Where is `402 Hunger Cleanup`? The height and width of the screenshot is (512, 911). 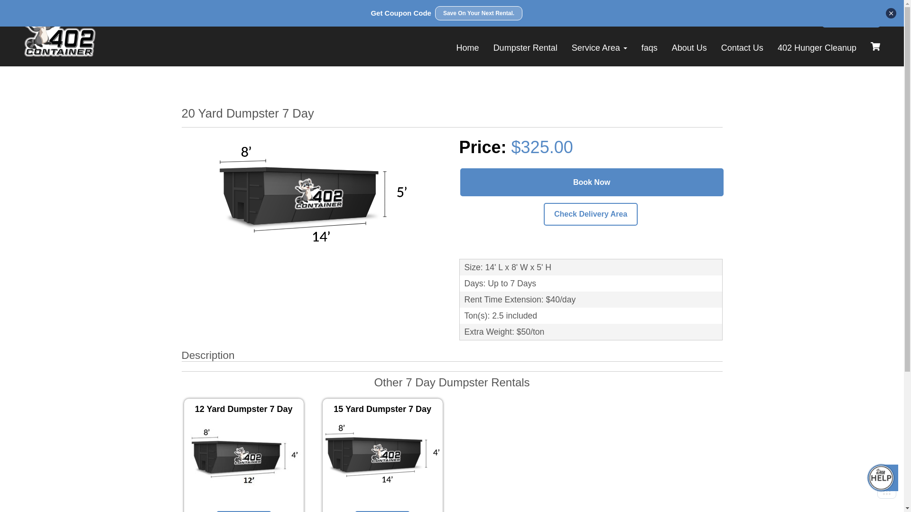 402 Hunger Cleanup is located at coordinates (817, 48).